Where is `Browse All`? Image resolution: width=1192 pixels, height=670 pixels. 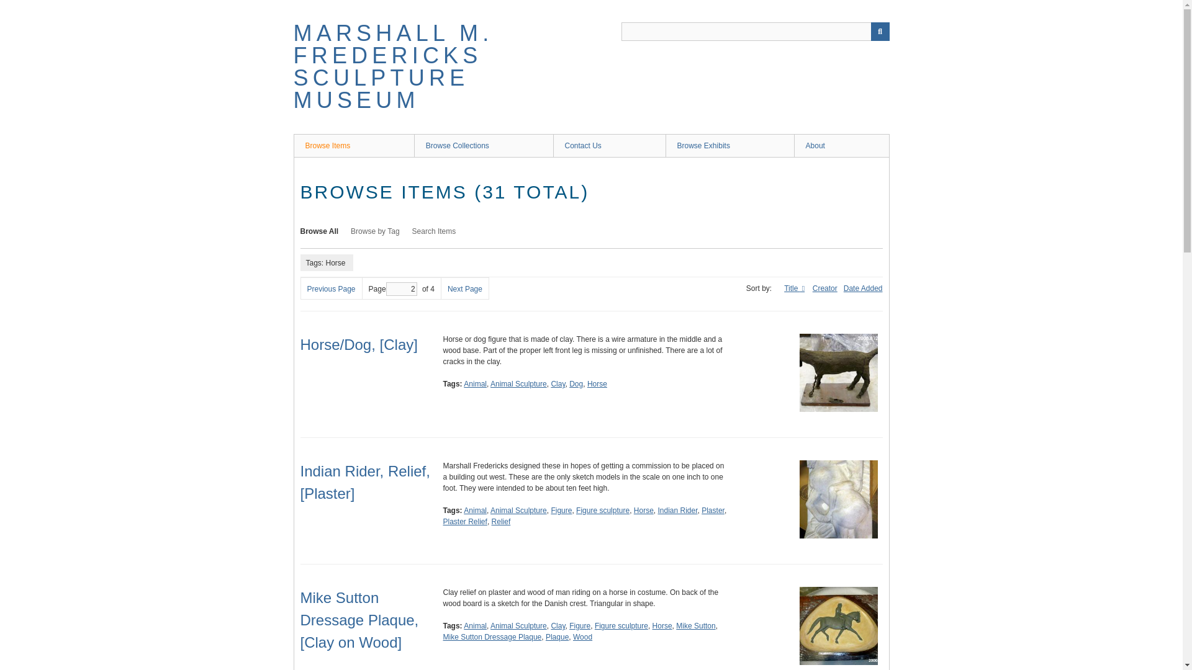
Browse All is located at coordinates (319, 231).